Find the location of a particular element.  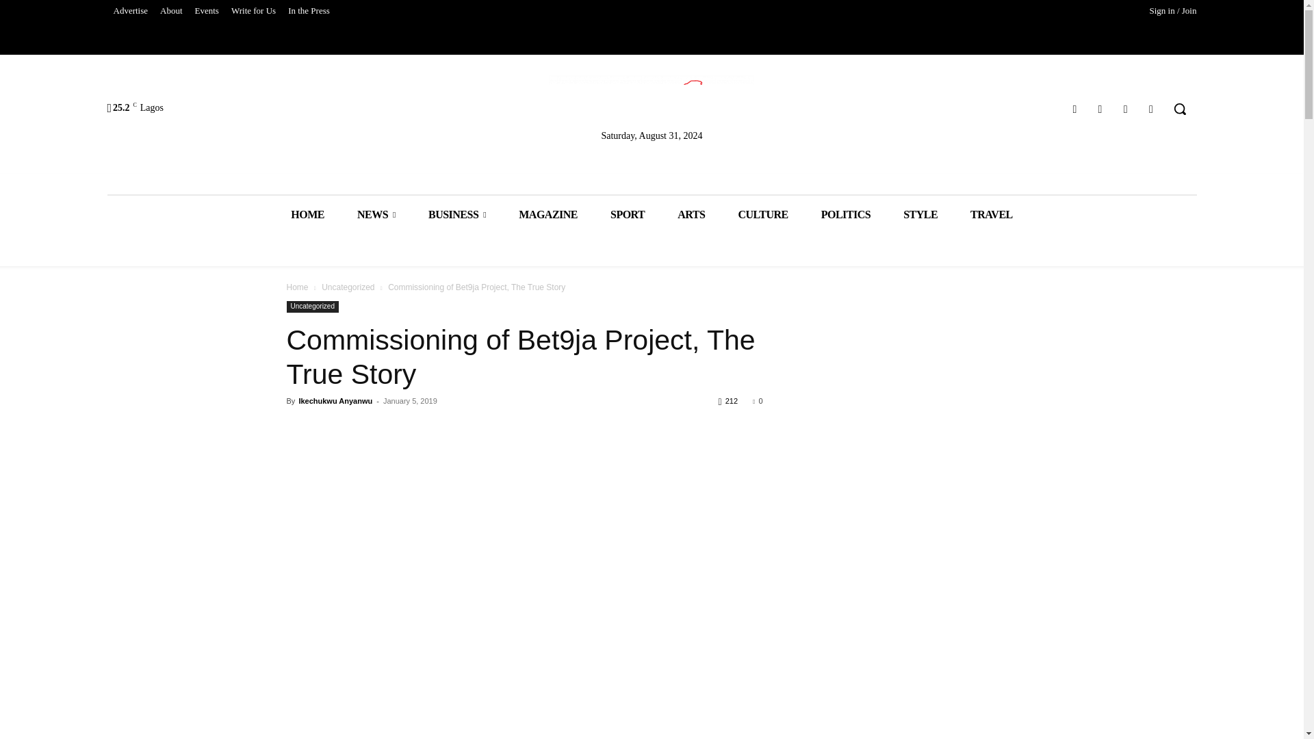

About is located at coordinates (171, 11).